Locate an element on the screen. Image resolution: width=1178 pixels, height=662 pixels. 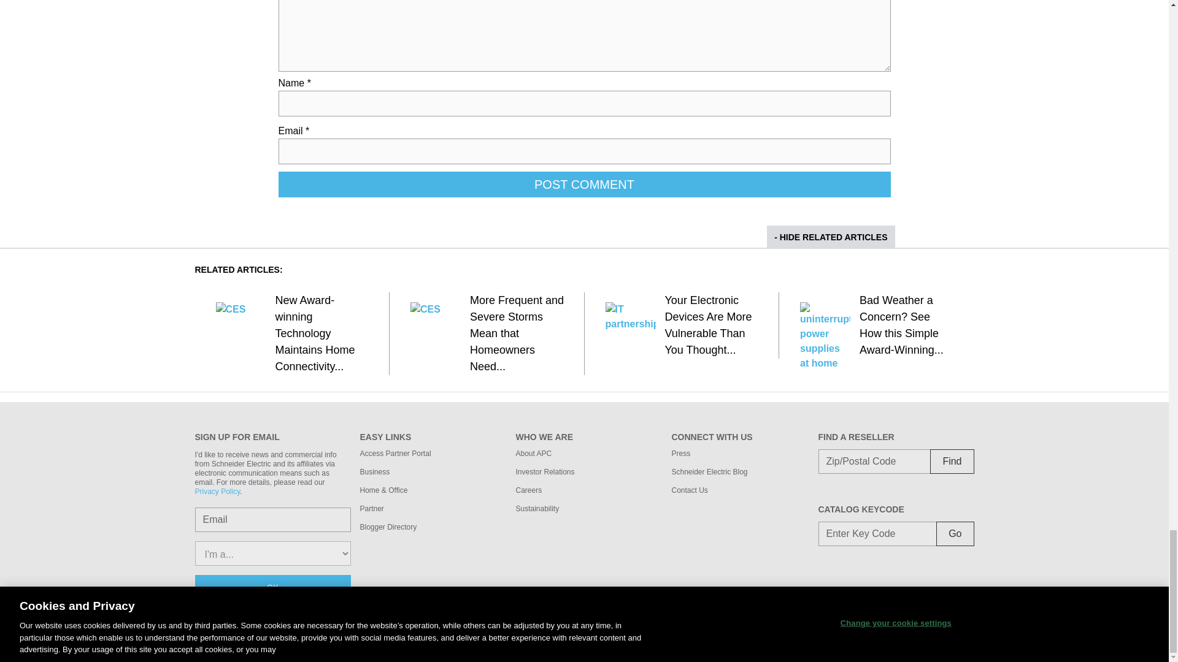
About APC is located at coordinates (533, 454).